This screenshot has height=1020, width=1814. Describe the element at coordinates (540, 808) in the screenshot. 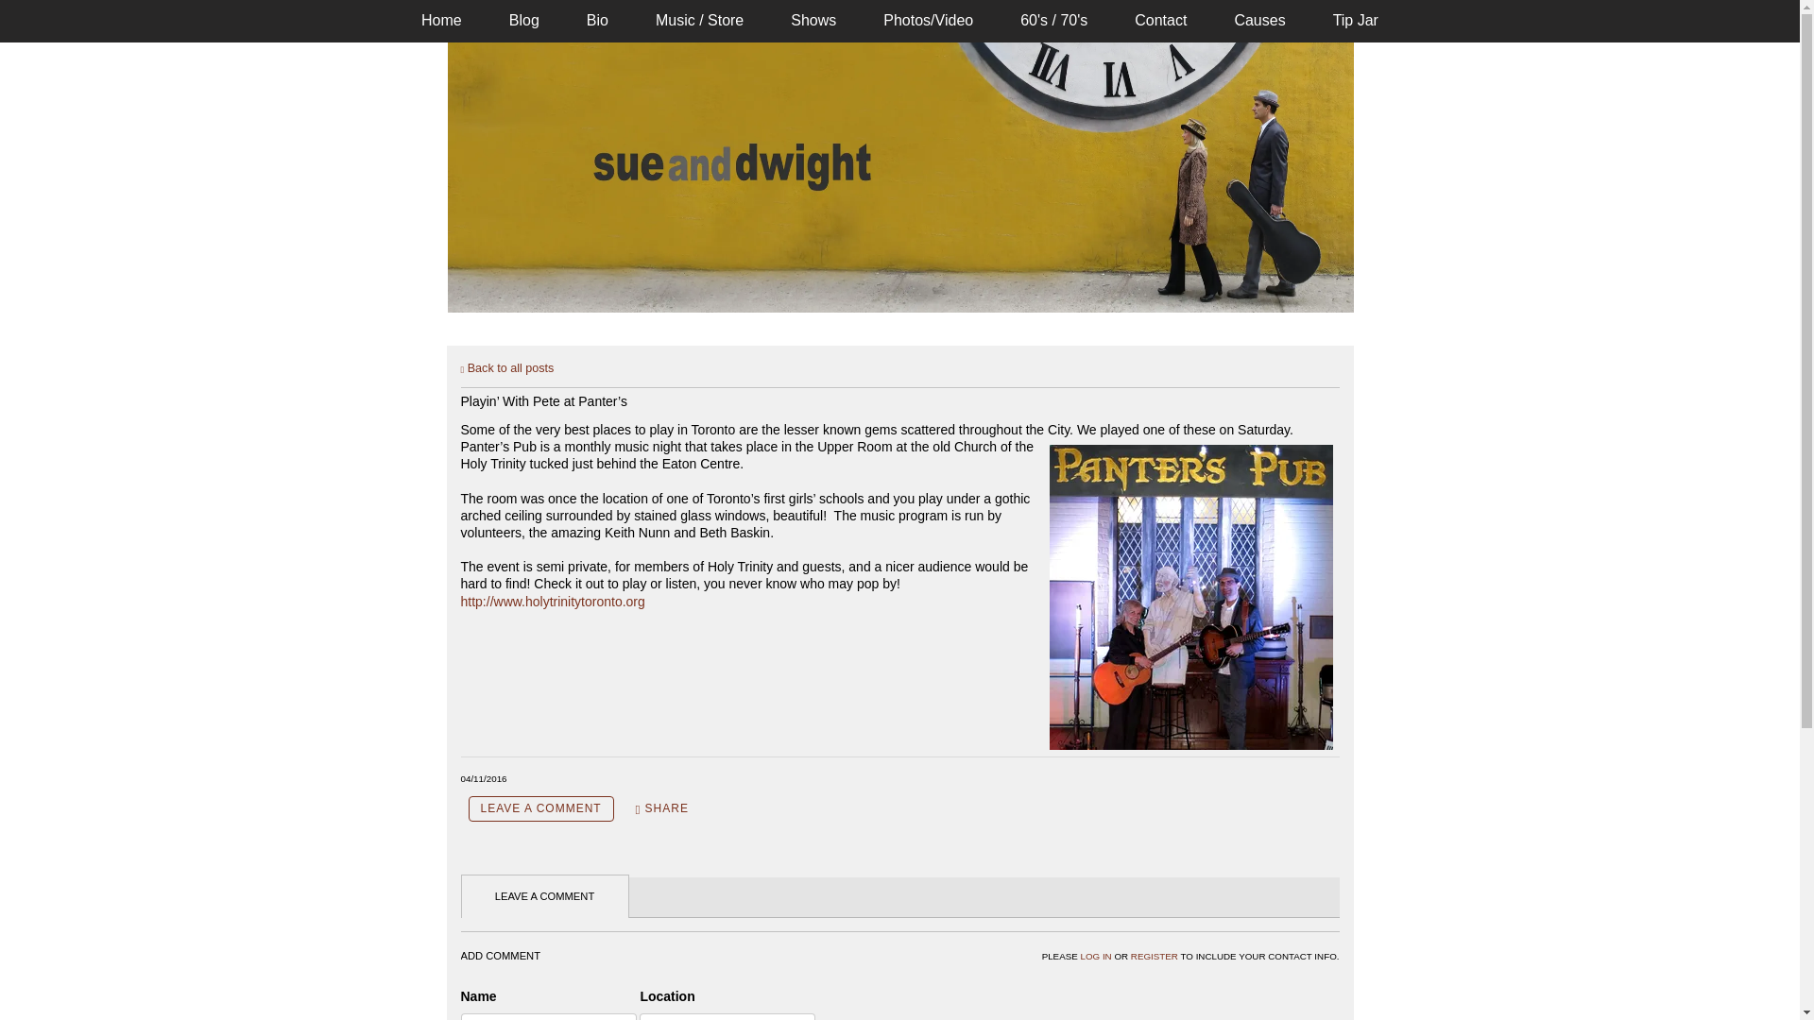

I see `LEAVE A COMMENT` at that location.